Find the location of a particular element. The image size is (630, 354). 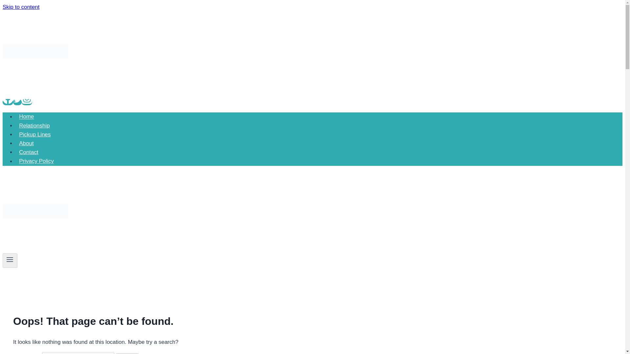

Facebook is located at coordinates (8, 102).